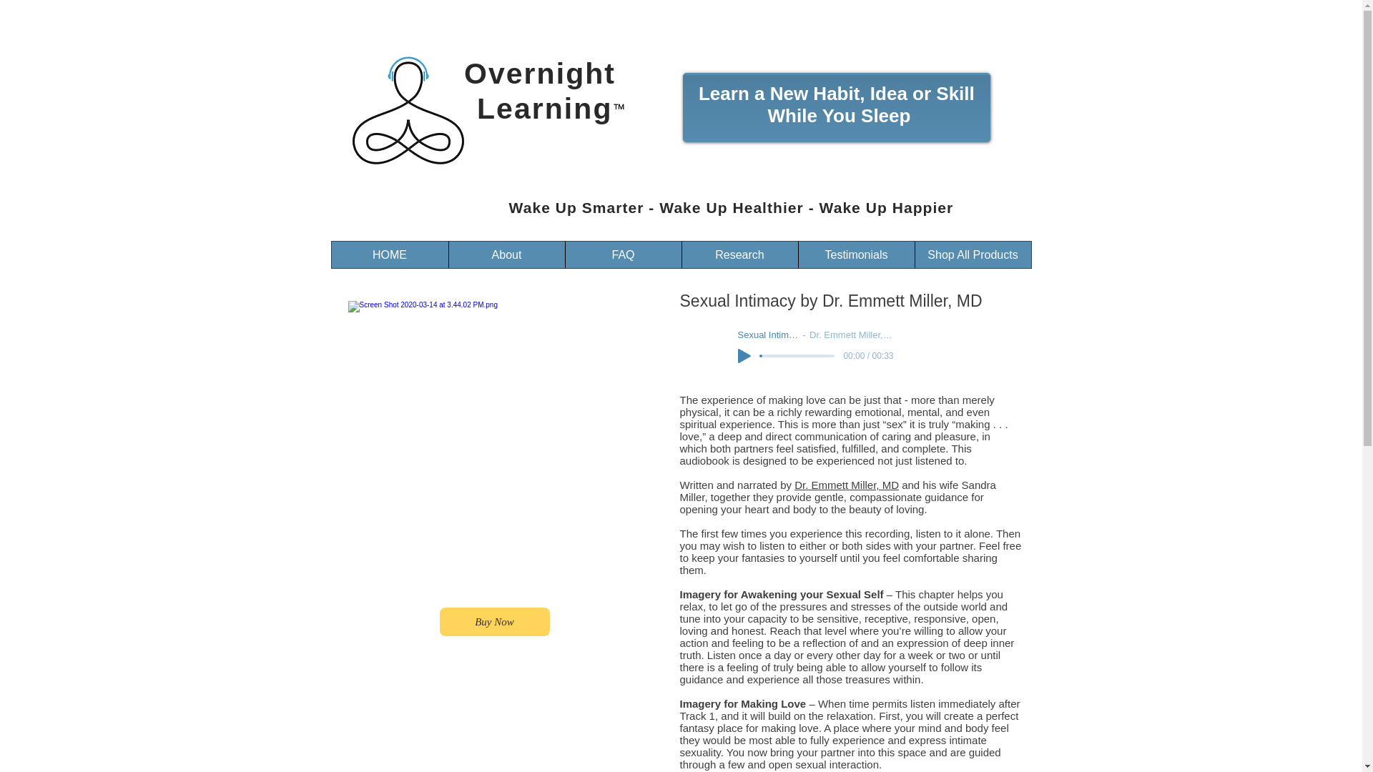 This screenshot has width=1373, height=772. Describe the element at coordinates (539, 73) in the screenshot. I see `Overnight` at that location.